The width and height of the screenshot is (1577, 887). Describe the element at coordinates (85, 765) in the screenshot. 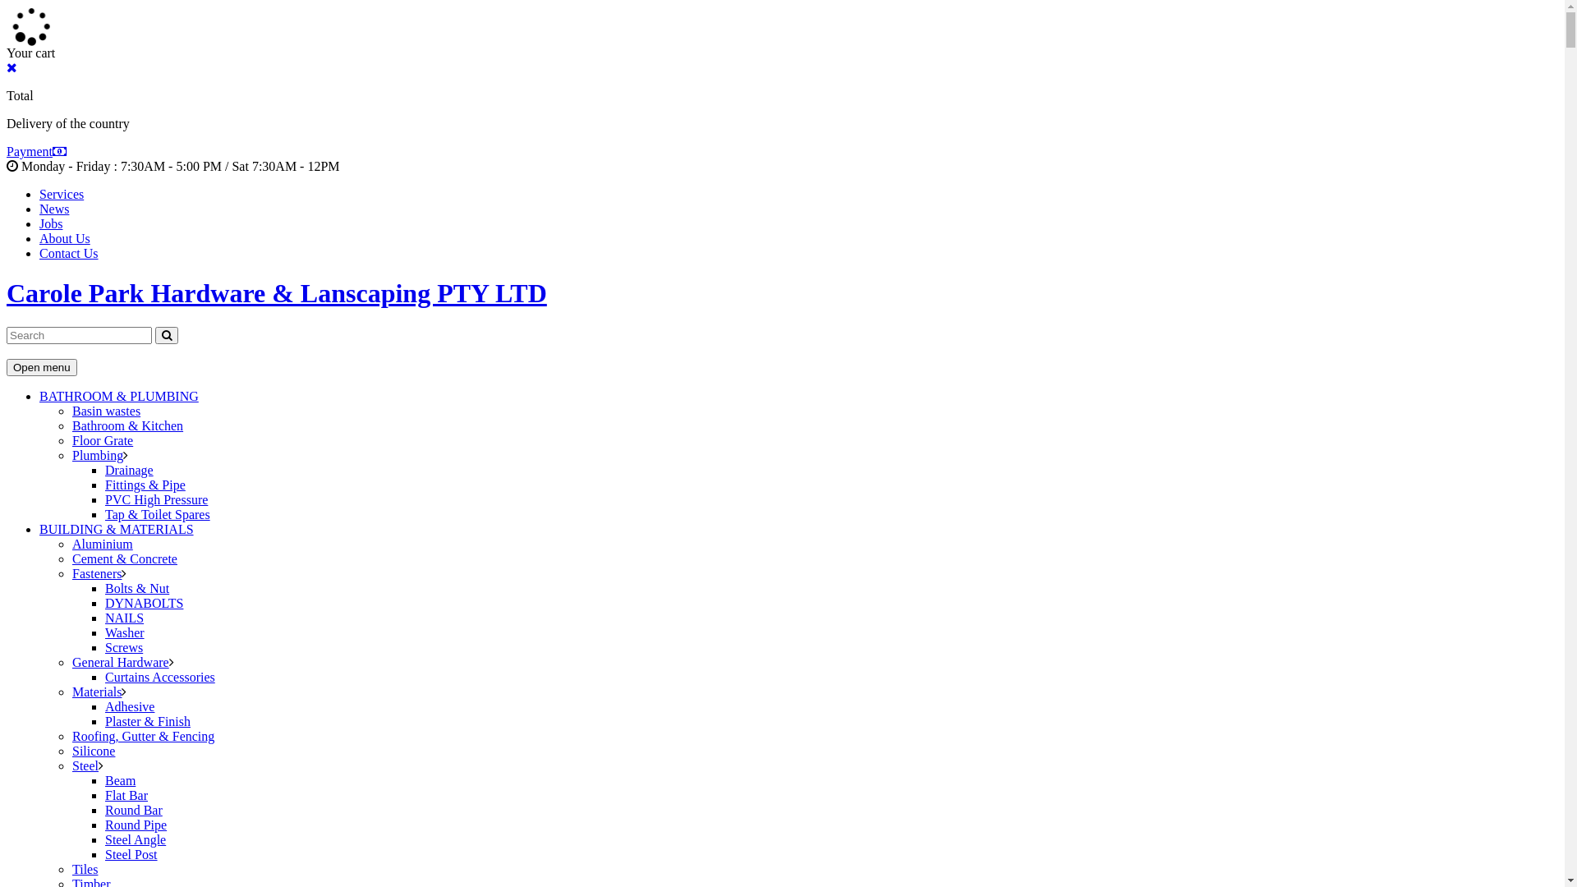

I see `Steel` at that location.